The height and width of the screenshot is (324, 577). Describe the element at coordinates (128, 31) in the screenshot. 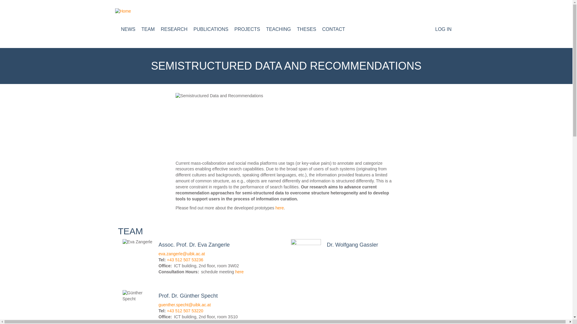

I see `NEWS` at that location.